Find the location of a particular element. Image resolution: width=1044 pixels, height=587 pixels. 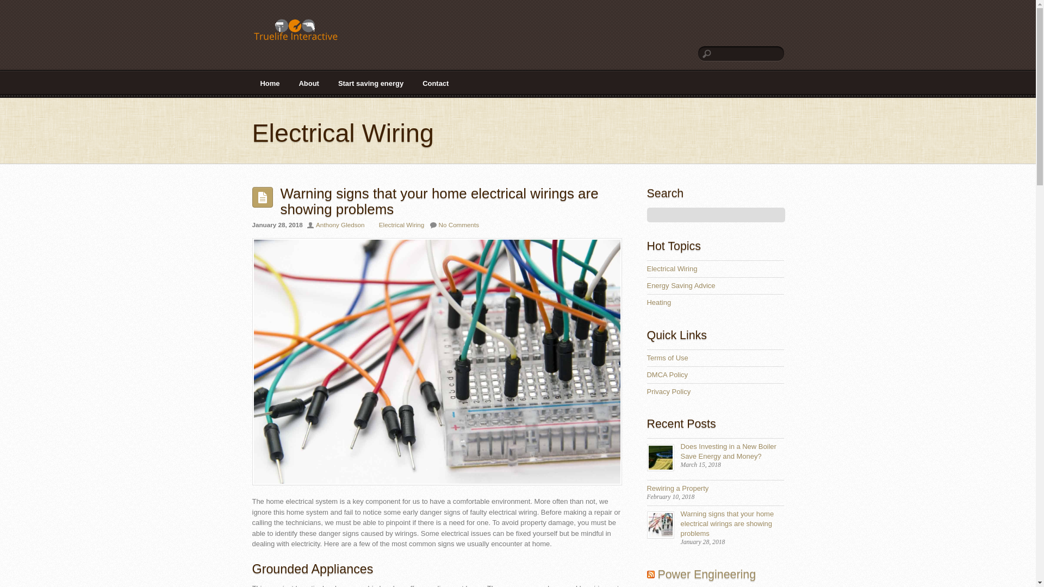

Search is located at coordinates (741, 53).